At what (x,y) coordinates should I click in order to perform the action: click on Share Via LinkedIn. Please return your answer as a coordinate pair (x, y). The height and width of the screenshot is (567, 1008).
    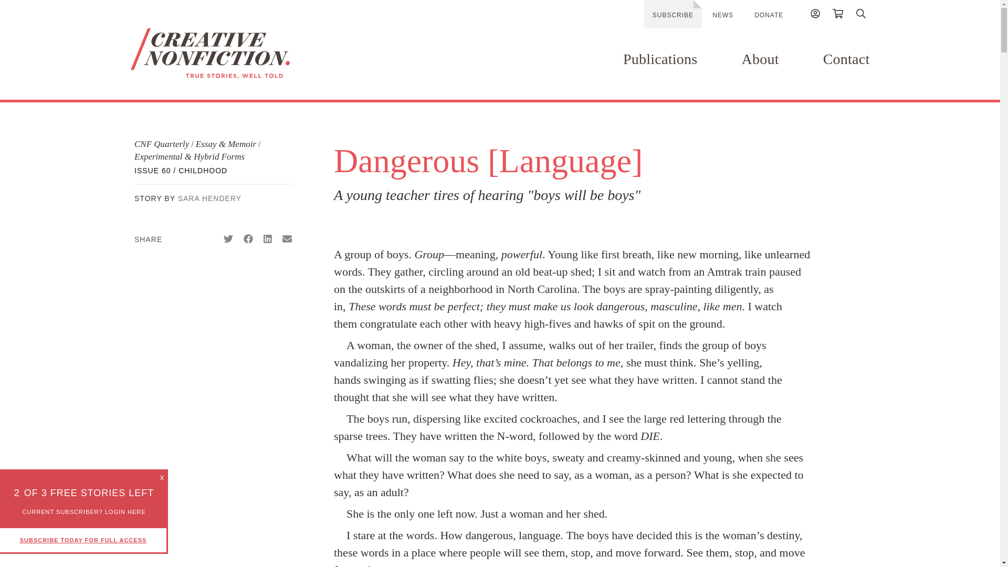
    Looking at the image, I should click on (268, 239).